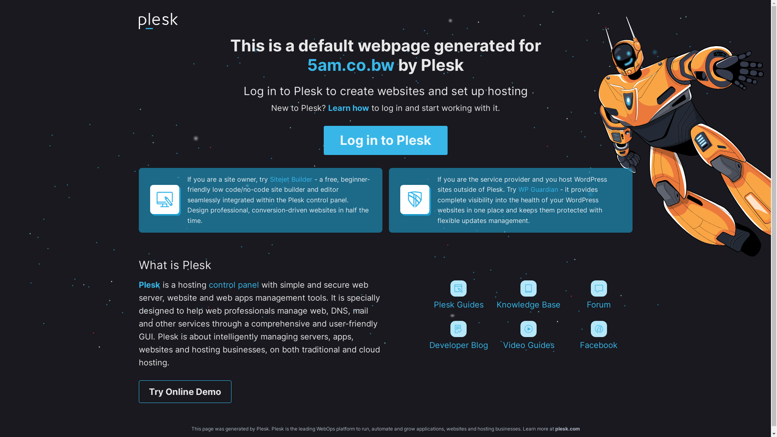 The height and width of the screenshot is (437, 777). What do you see at coordinates (538, 189) in the screenshot?
I see `WP Guardian` at bounding box center [538, 189].